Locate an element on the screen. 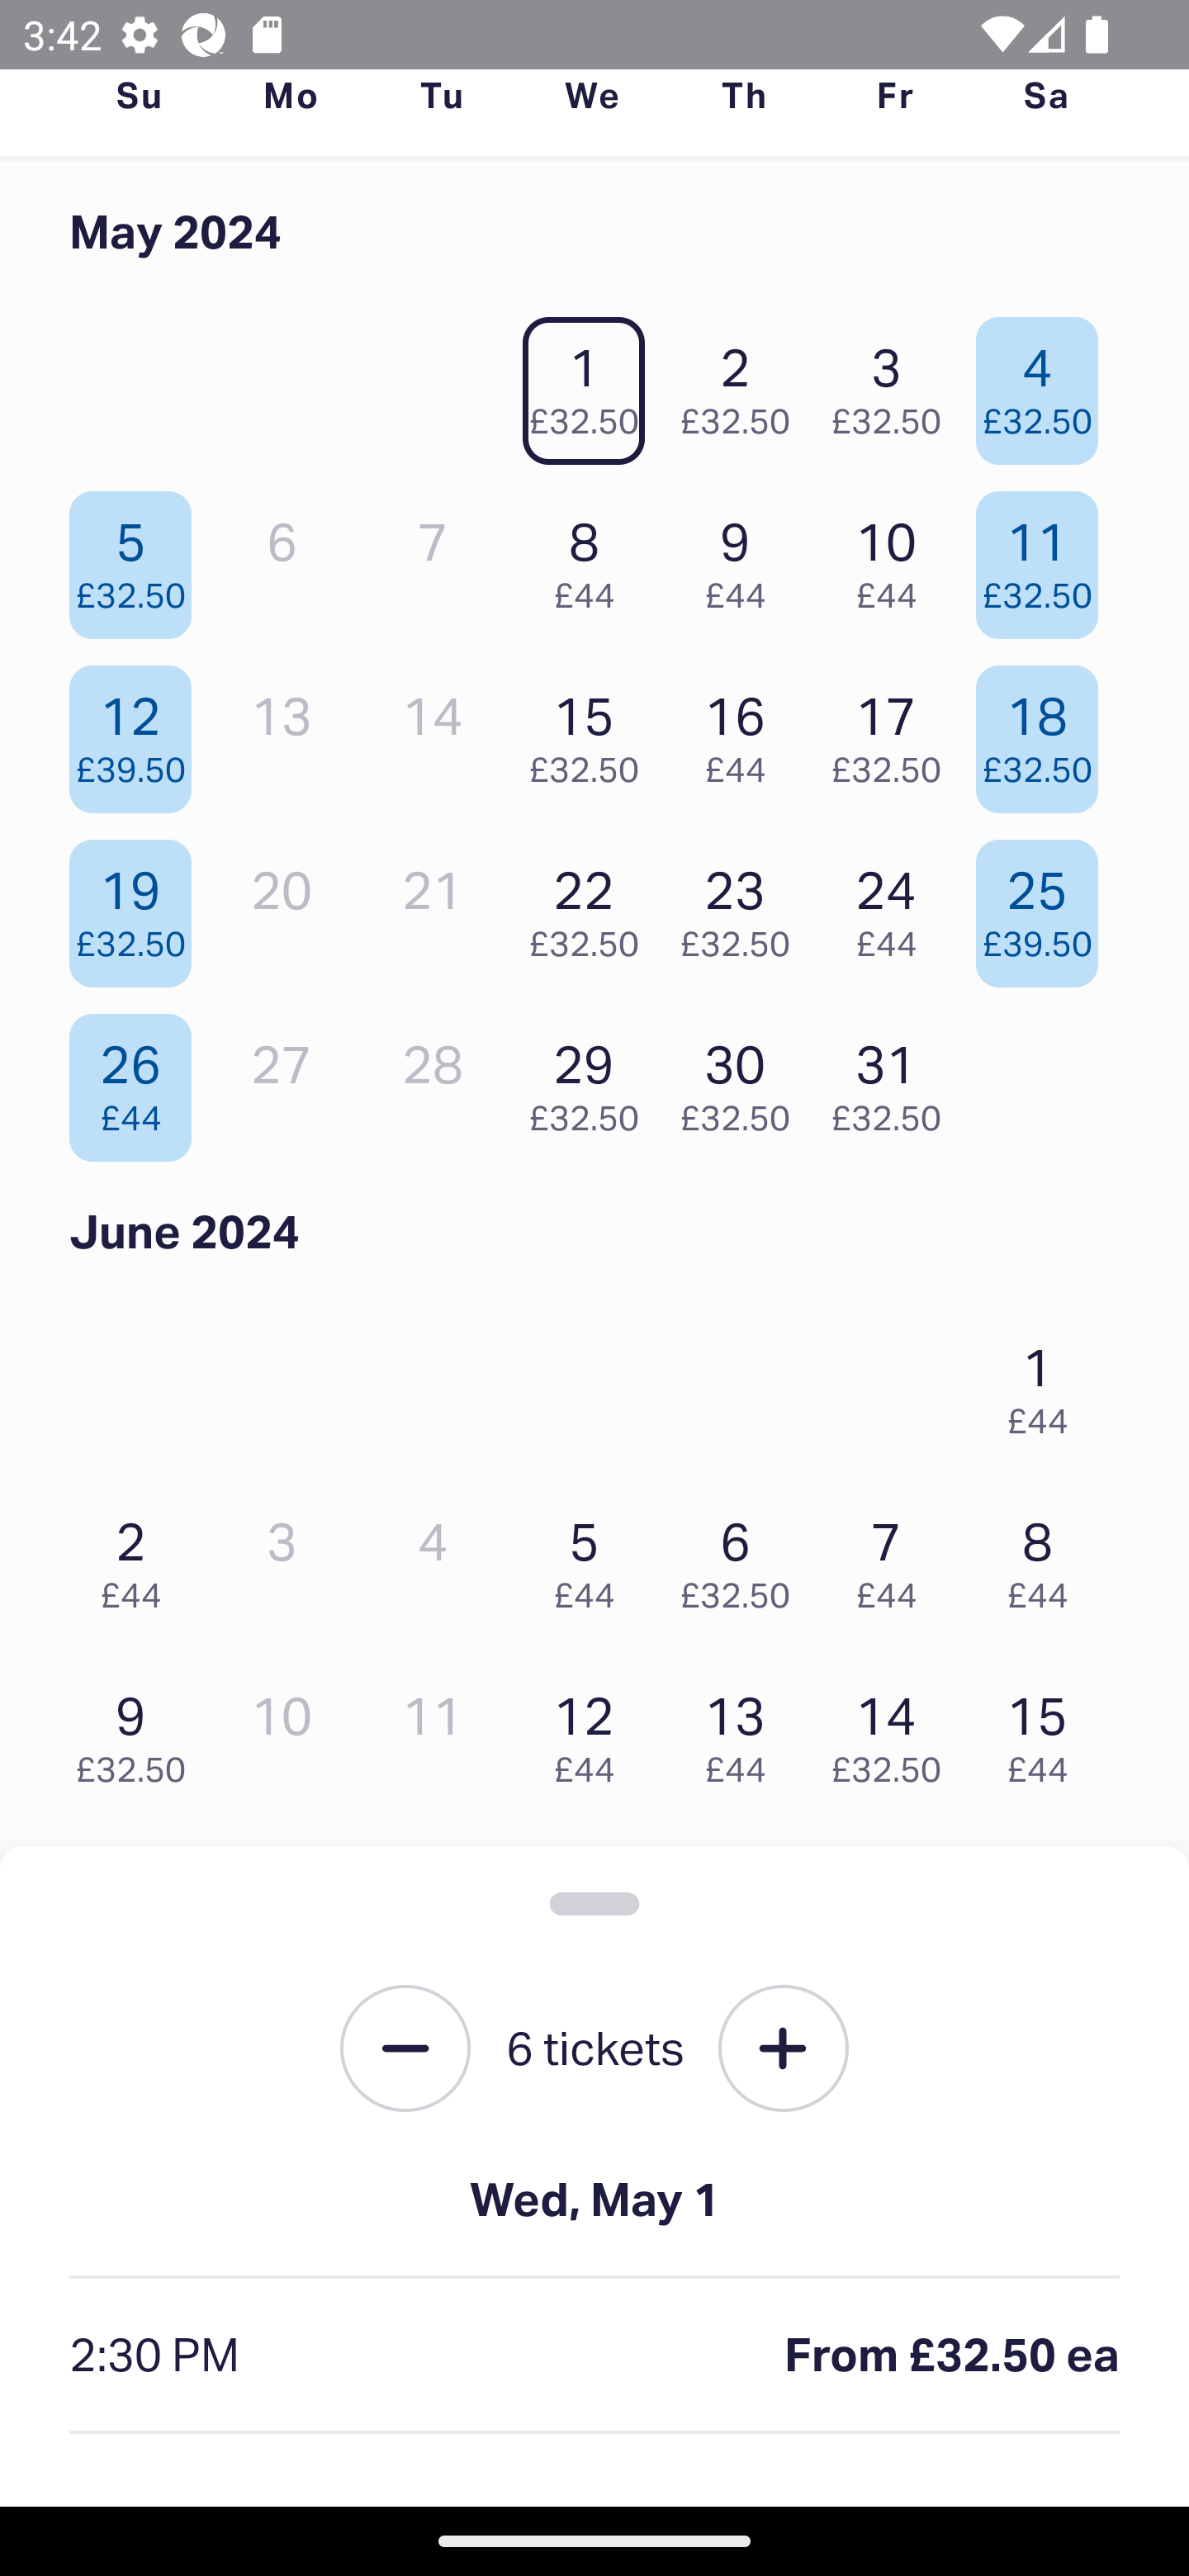  31 £32.50 is located at coordinates (894, 1080).